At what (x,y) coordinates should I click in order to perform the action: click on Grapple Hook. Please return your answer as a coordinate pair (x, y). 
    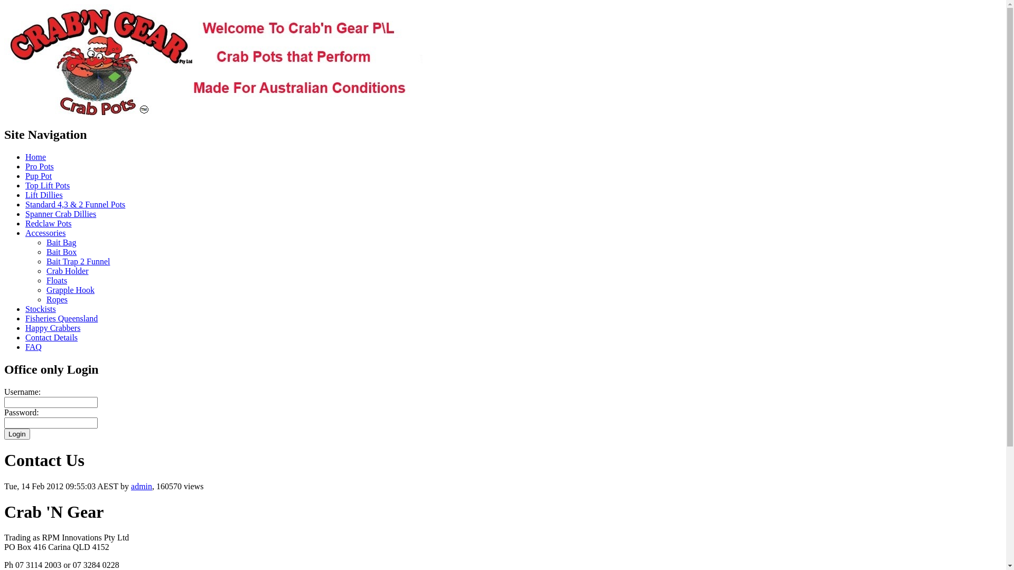
    Looking at the image, I should click on (71, 290).